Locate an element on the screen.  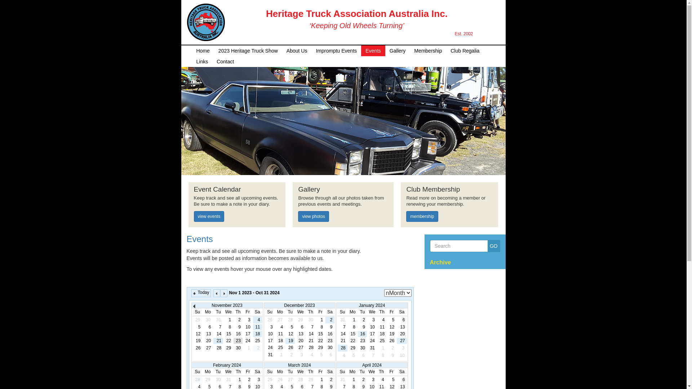
view photos is located at coordinates (314, 216).